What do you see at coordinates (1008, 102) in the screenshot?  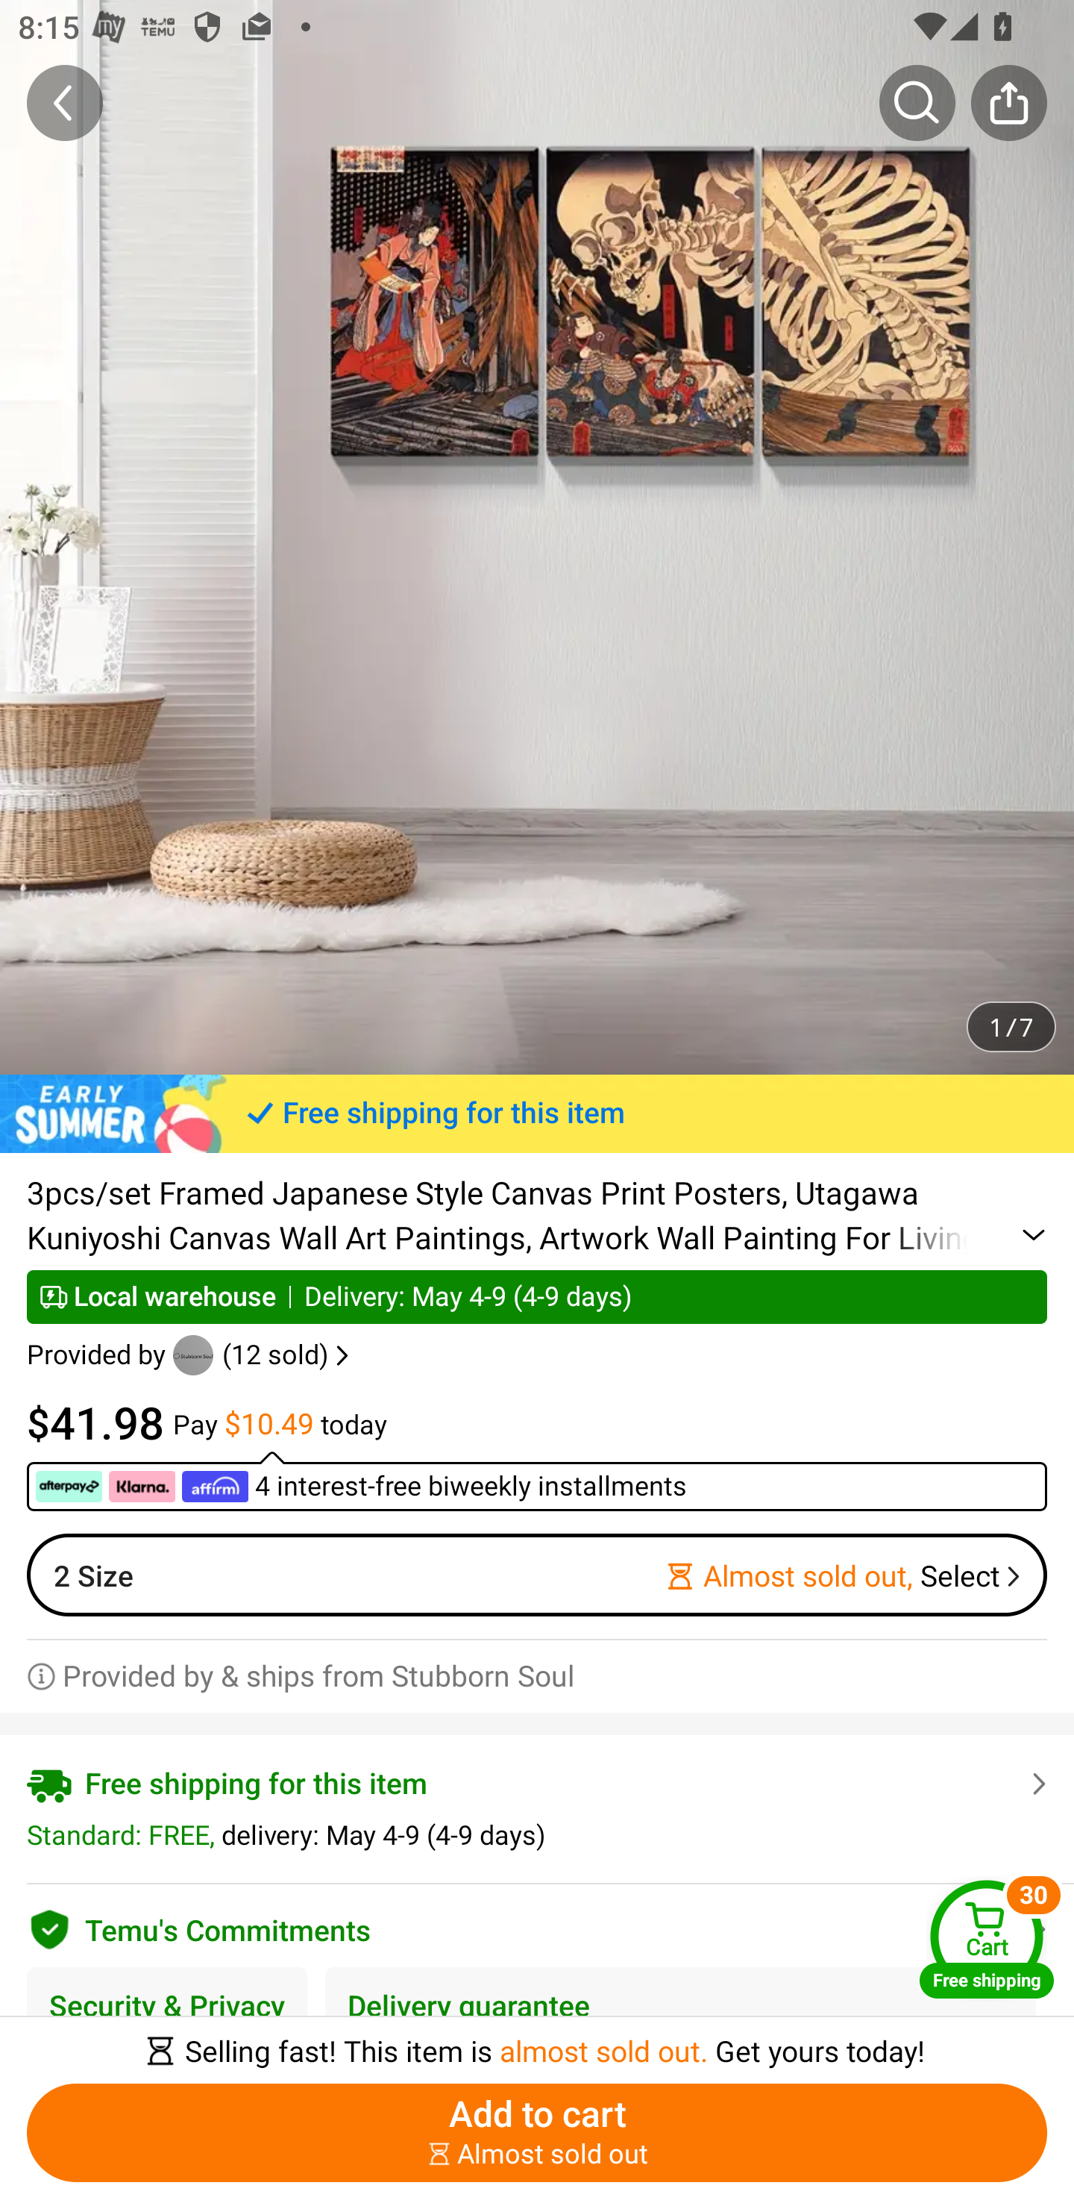 I see `Share` at bounding box center [1008, 102].